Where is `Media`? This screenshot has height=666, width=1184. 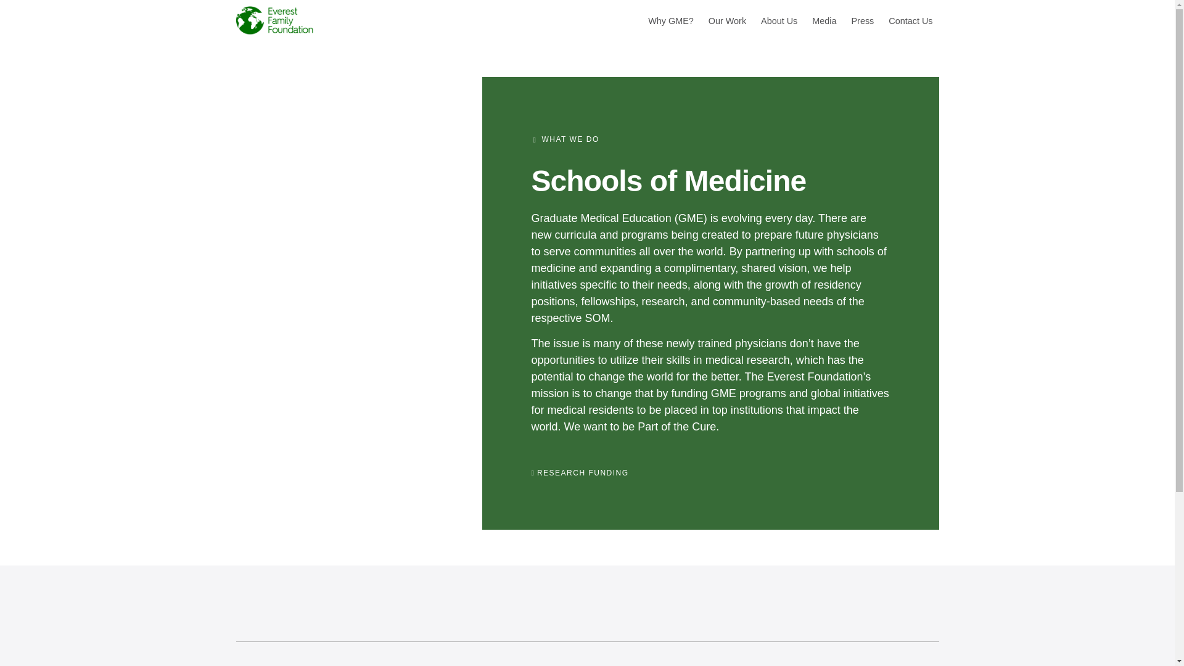 Media is located at coordinates (824, 21).